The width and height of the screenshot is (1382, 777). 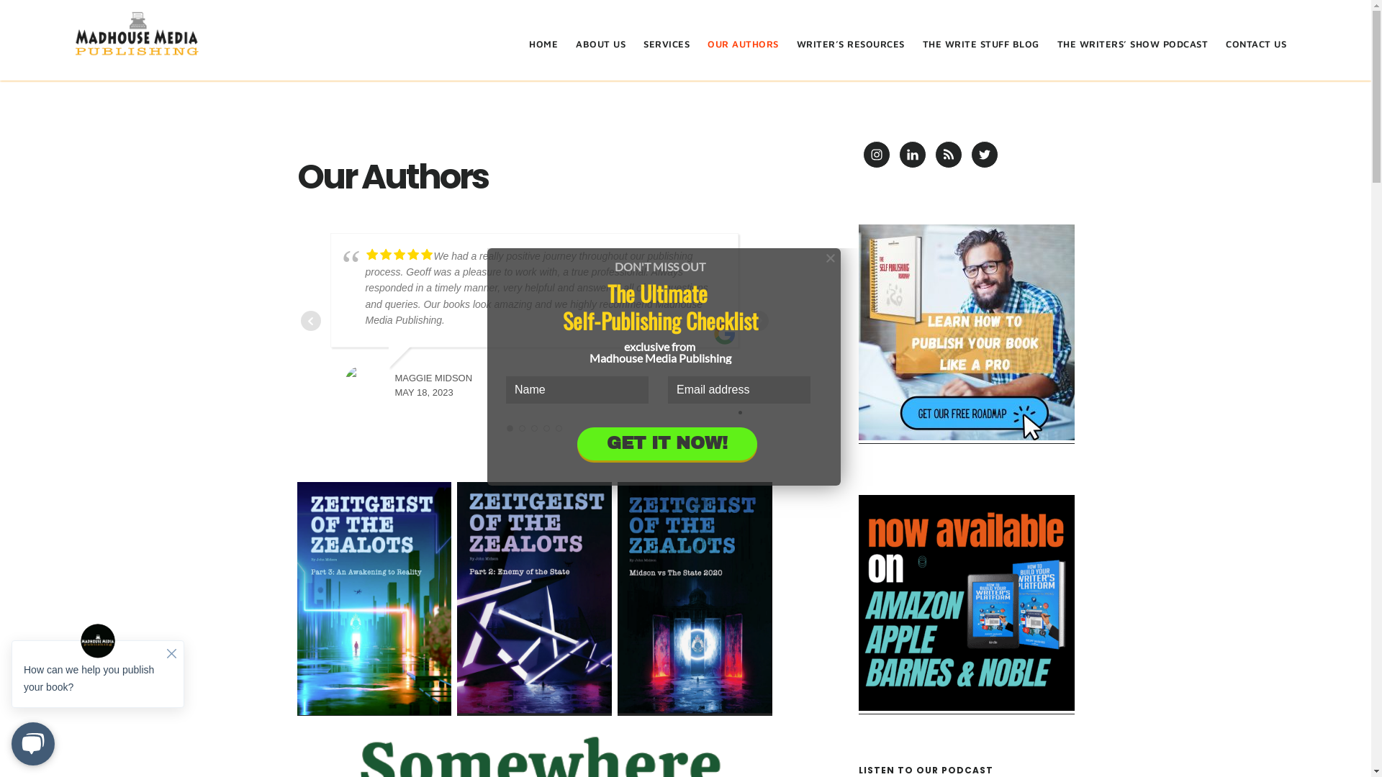 I want to click on Skip to main content, so click(x=0, y=0).